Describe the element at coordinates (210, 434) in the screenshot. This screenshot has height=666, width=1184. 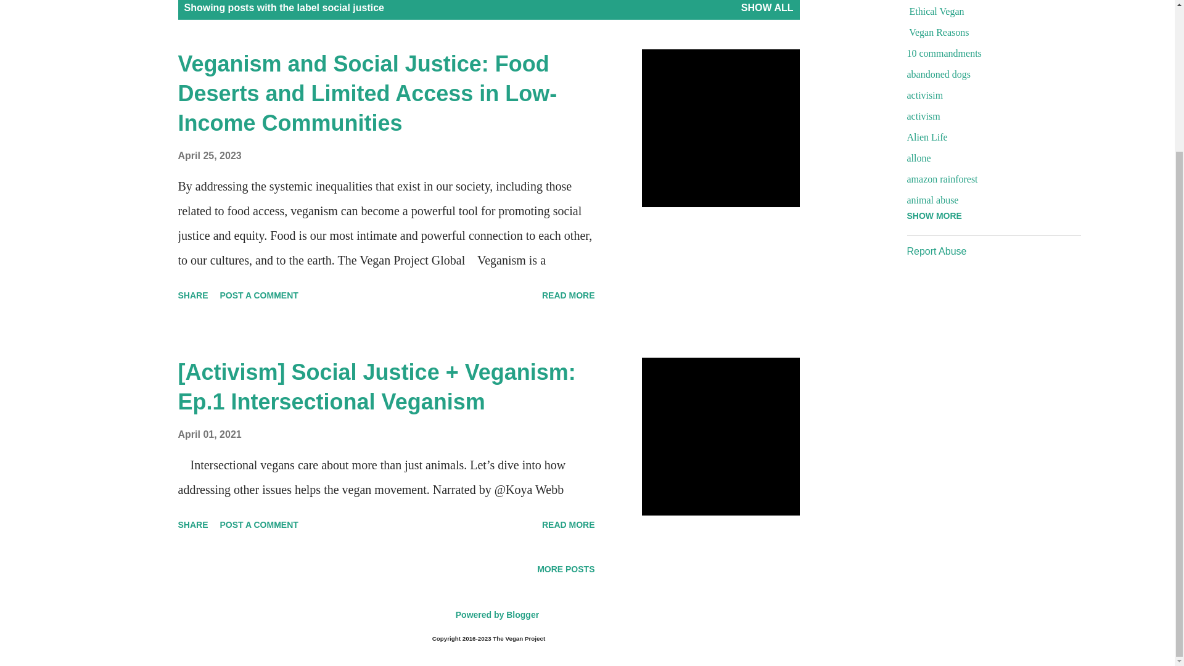
I see `April 01, 2021` at that location.